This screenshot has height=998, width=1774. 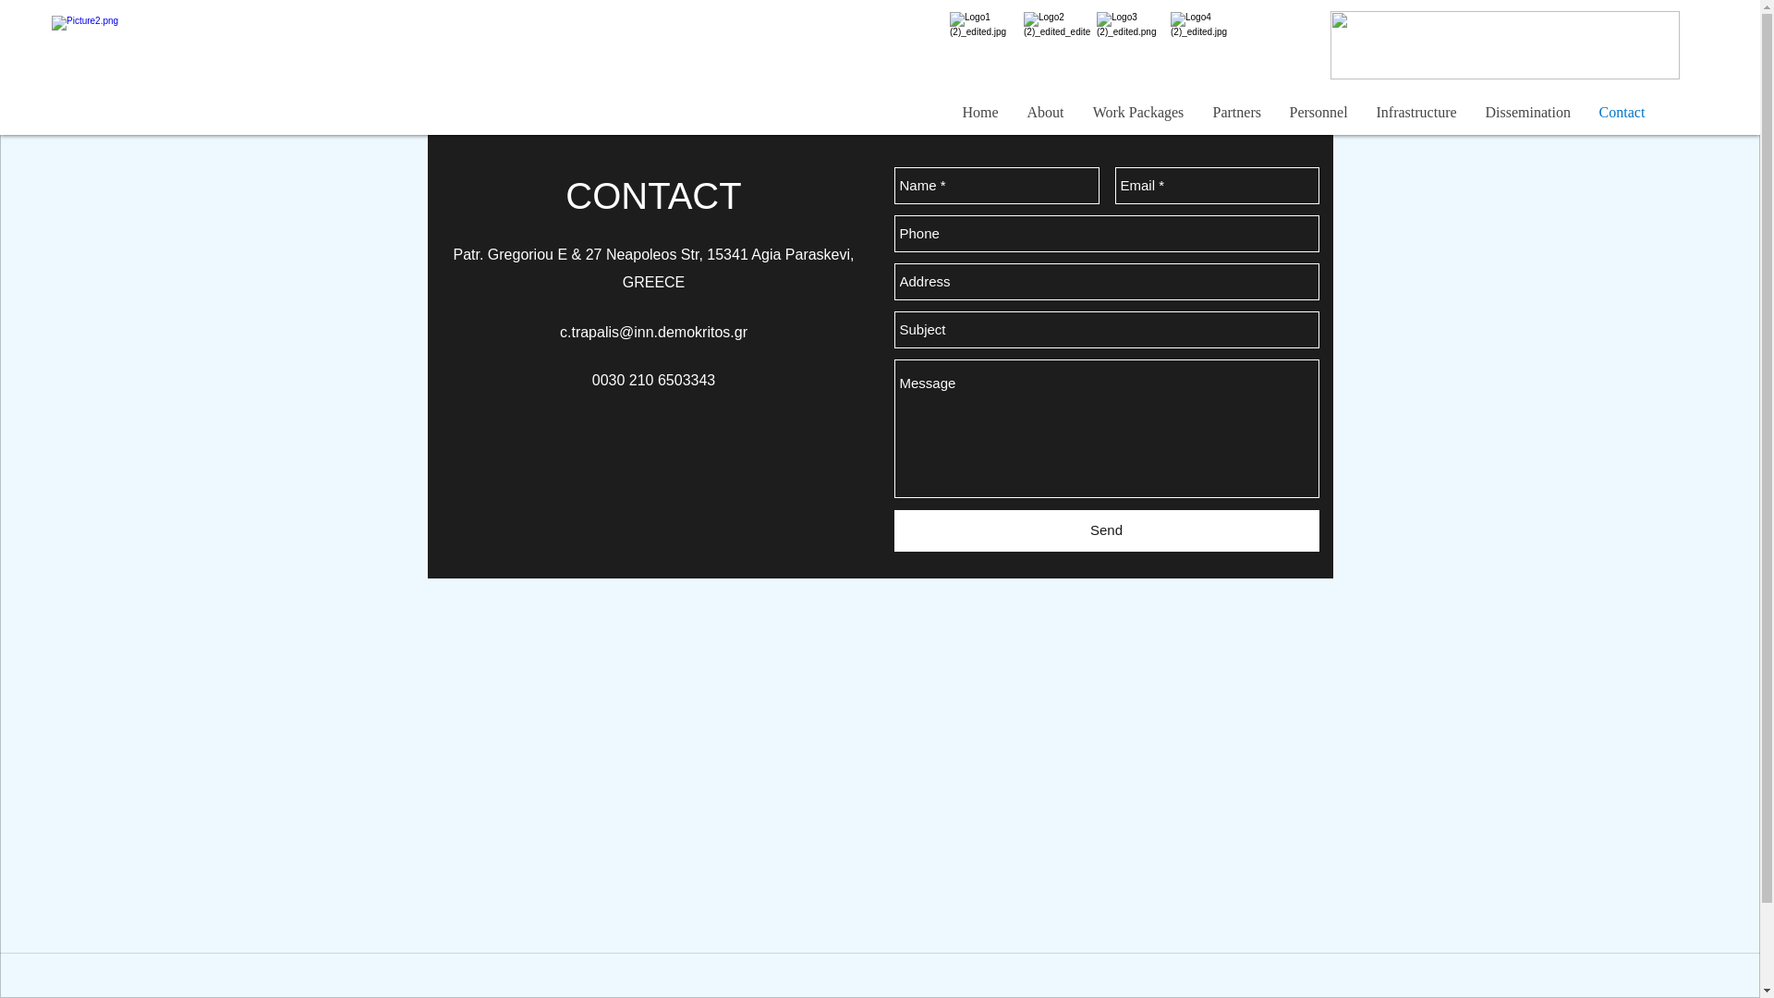 What do you see at coordinates (980, 113) in the screenshot?
I see `Home` at bounding box center [980, 113].